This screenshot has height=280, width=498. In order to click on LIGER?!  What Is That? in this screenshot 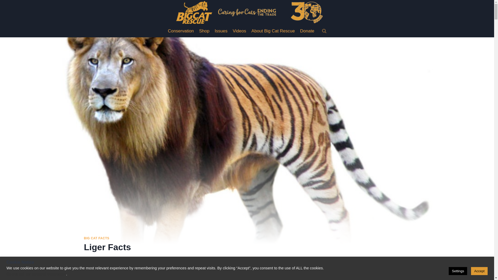, I will do `click(247, 275)`.